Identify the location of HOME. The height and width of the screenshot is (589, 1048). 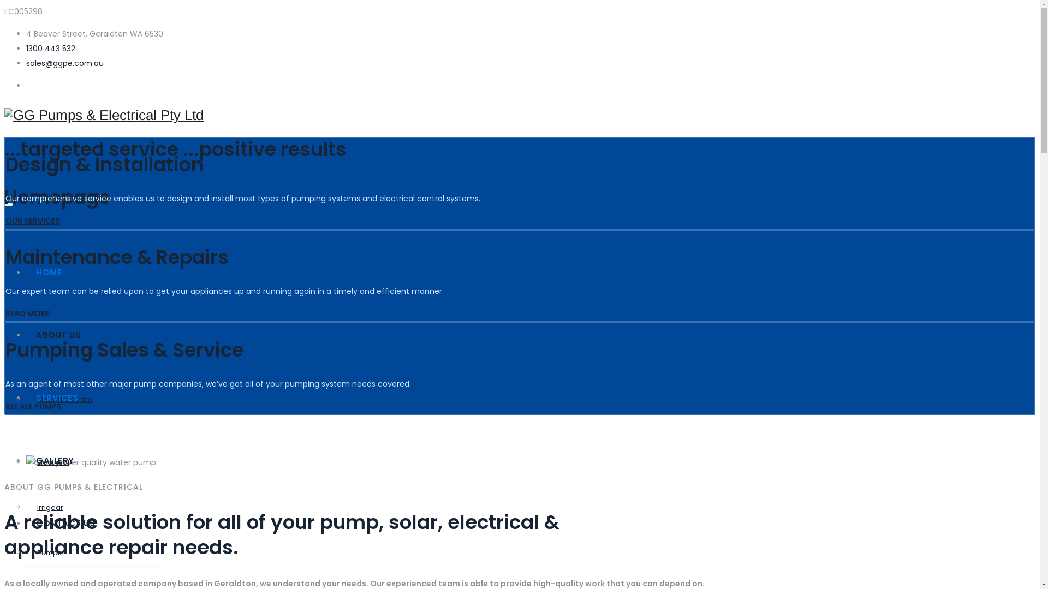
(531, 273).